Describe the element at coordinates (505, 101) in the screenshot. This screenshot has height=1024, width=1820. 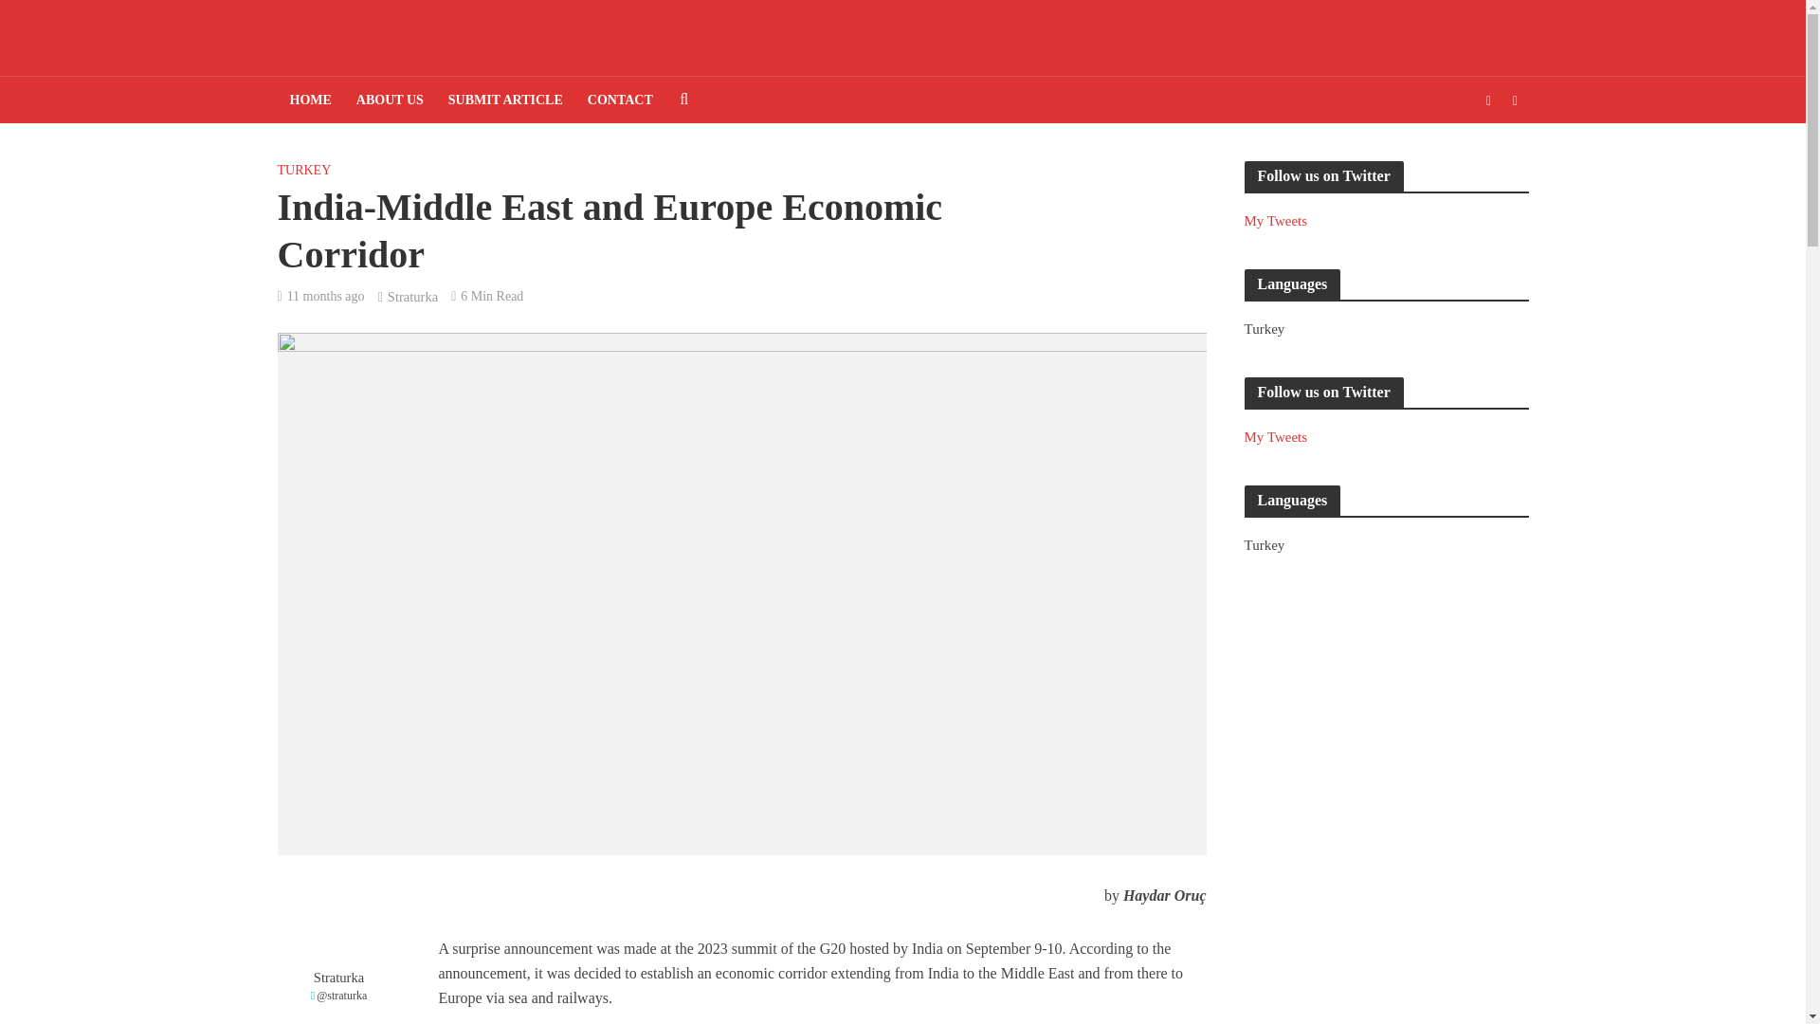
I see `SUBMIT ARTICLE` at that location.